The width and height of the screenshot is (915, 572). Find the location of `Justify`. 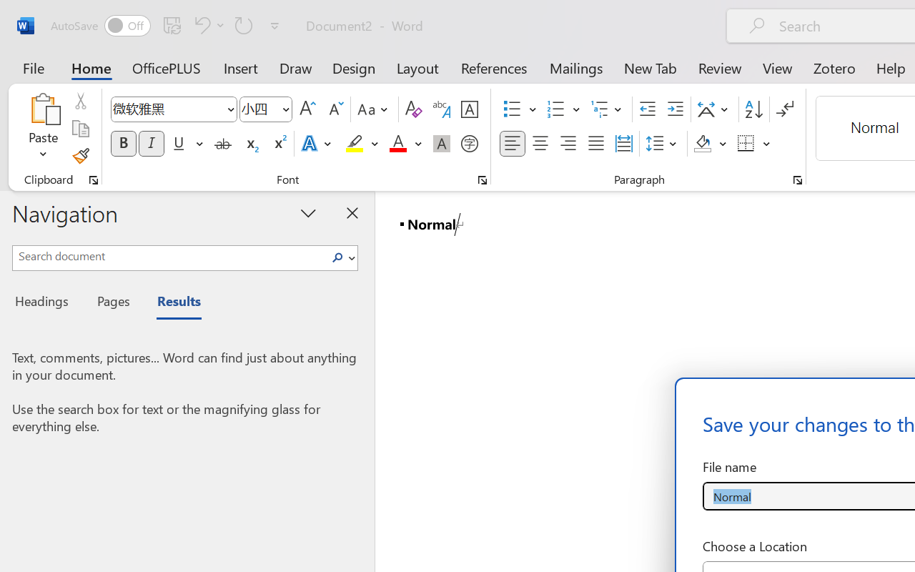

Justify is located at coordinates (596, 144).